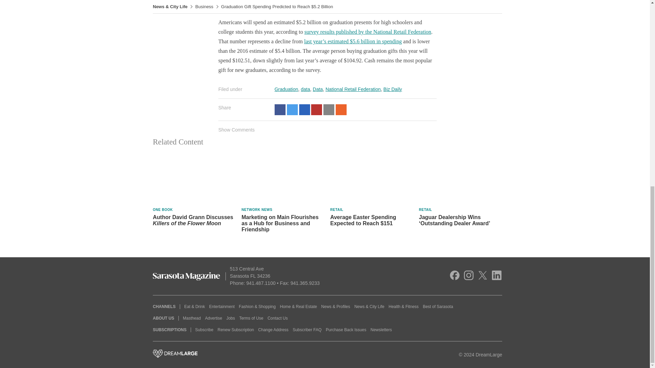 The height and width of the screenshot is (368, 655). I want to click on Share on LinkedIn, so click(304, 110).